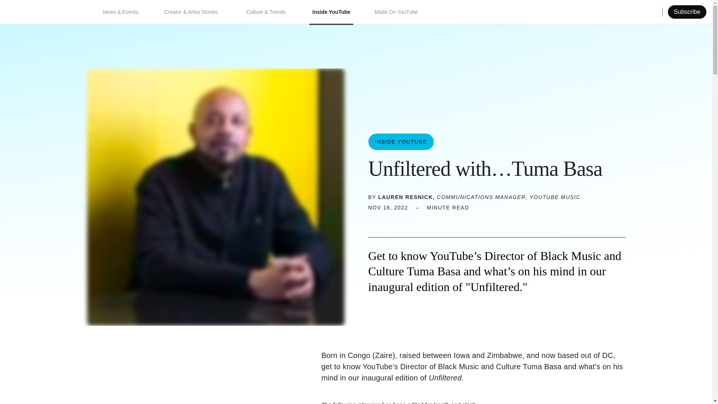 The height and width of the screenshot is (404, 718). Describe the element at coordinates (687, 12) in the screenshot. I see `Subscribe` at that location.